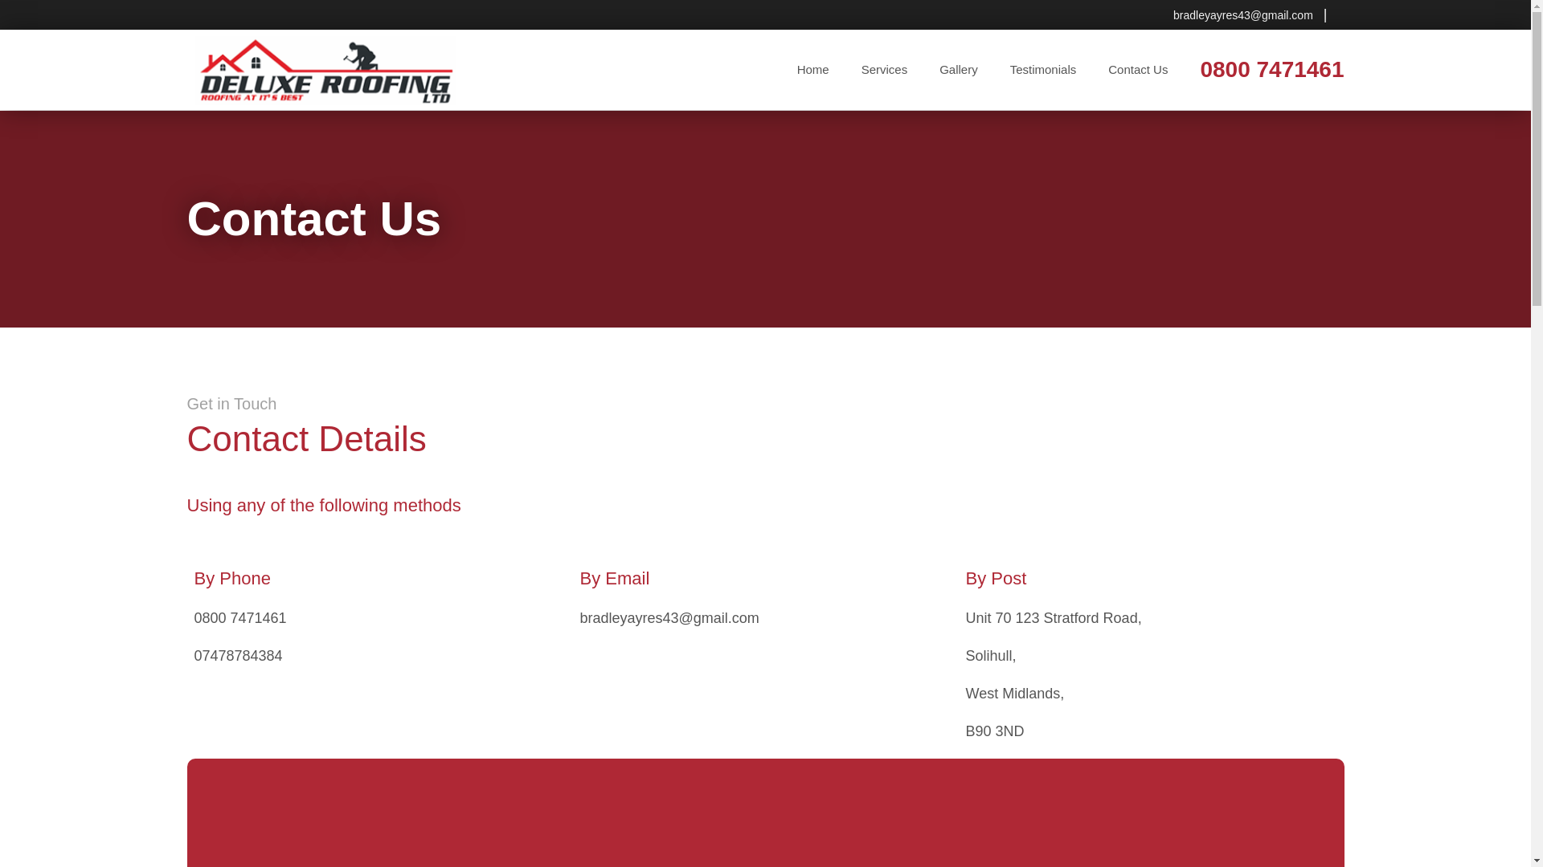 This screenshot has width=1543, height=867. What do you see at coordinates (1043, 69) in the screenshot?
I see `Testimonials` at bounding box center [1043, 69].